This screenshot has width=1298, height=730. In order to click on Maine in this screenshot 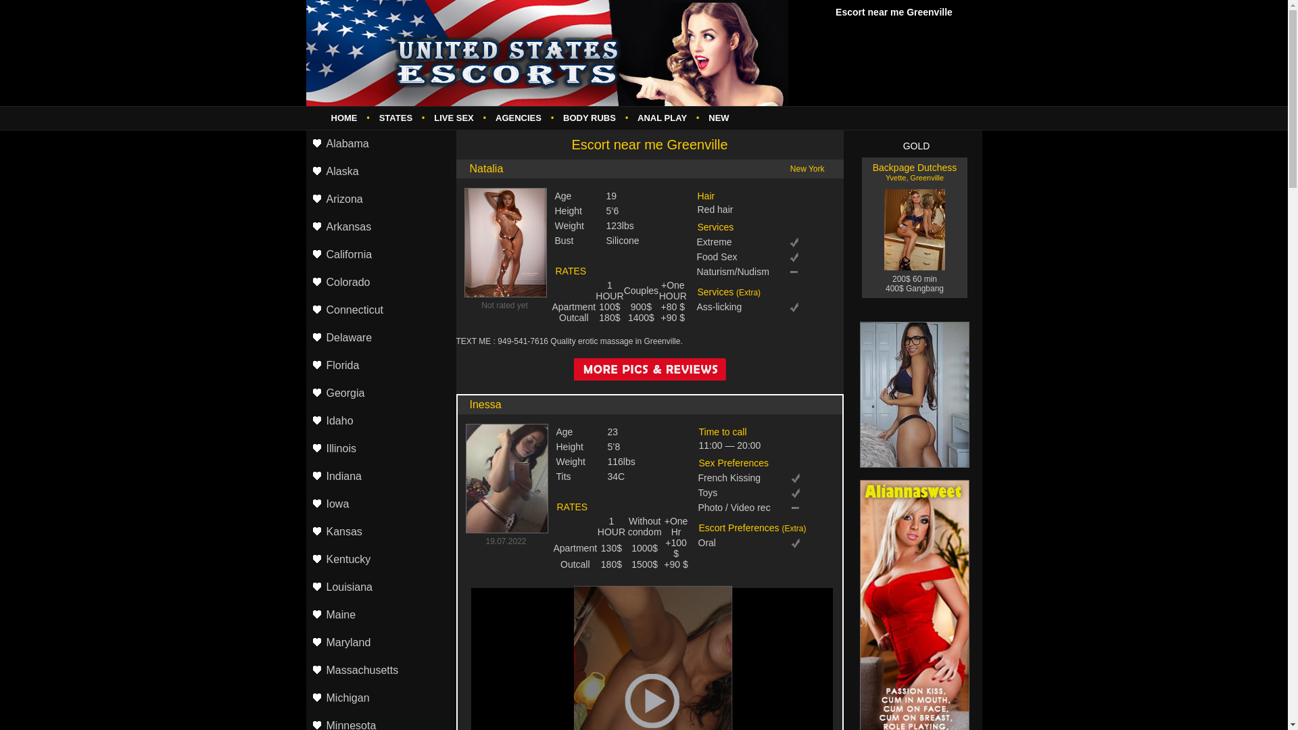, I will do `click(380, 615)`.